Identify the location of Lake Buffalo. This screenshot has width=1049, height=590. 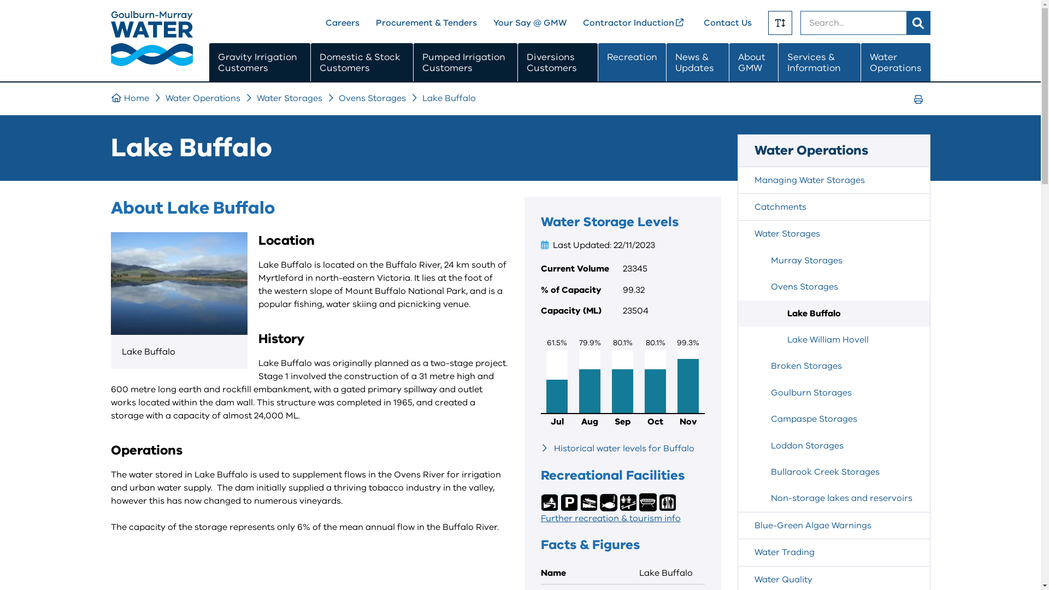
(449, 98).